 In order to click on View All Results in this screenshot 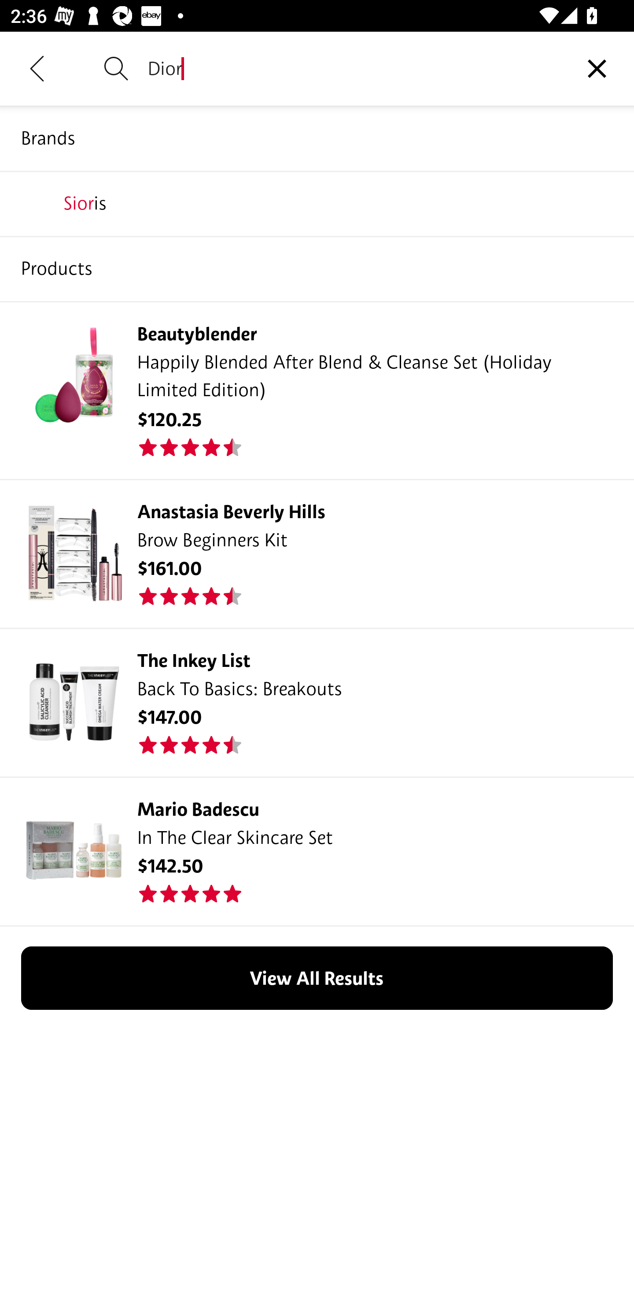, I will do `click(317, 978)`.